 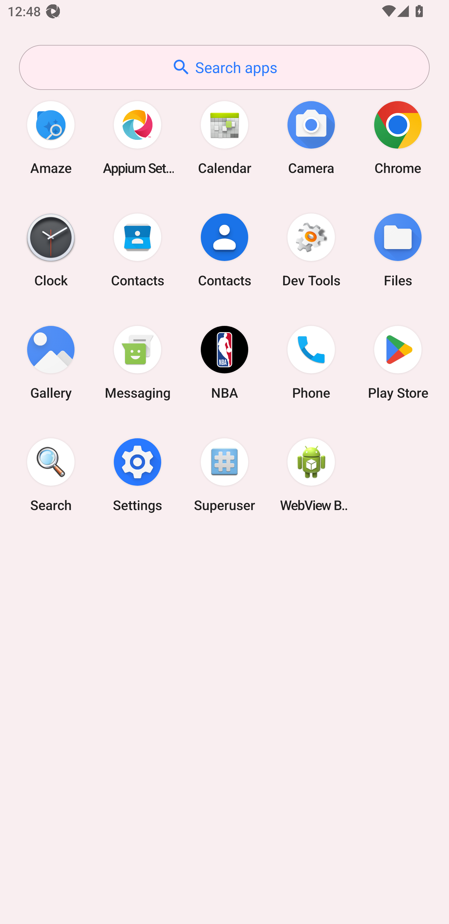 I want to click on Superuser, so click(x=224, y=474).